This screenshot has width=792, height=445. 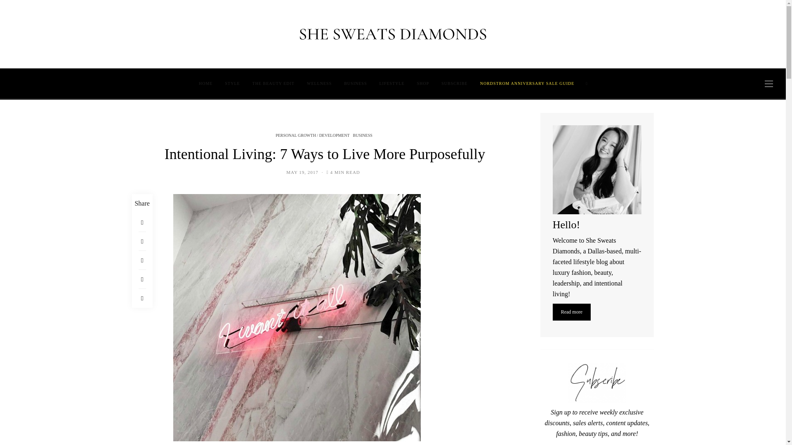 I want to click on THE BEAUTY EDIT, so click(x=273, y=83).